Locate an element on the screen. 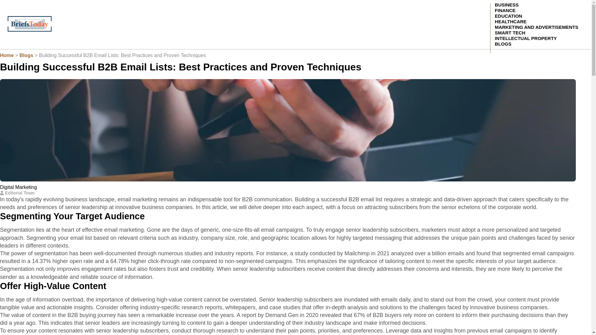 This screenshot has width=596, height=335. INTELLECTUAL PROPERTY is located at coordinates (526, 38).